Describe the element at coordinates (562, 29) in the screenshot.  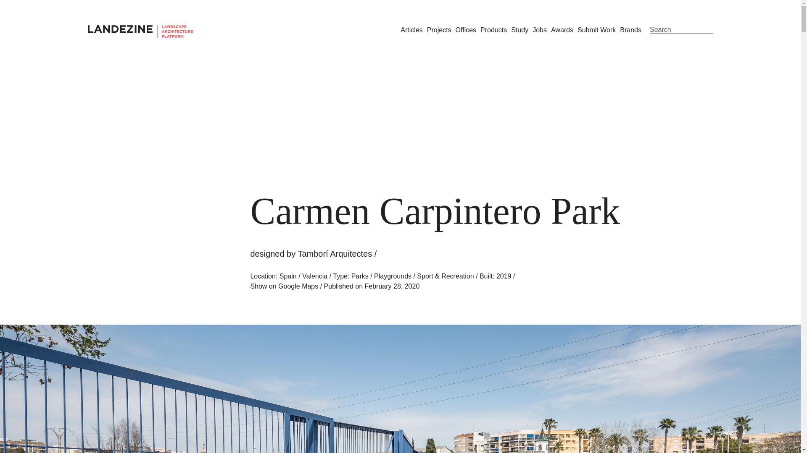
I see `Awards` at that location.